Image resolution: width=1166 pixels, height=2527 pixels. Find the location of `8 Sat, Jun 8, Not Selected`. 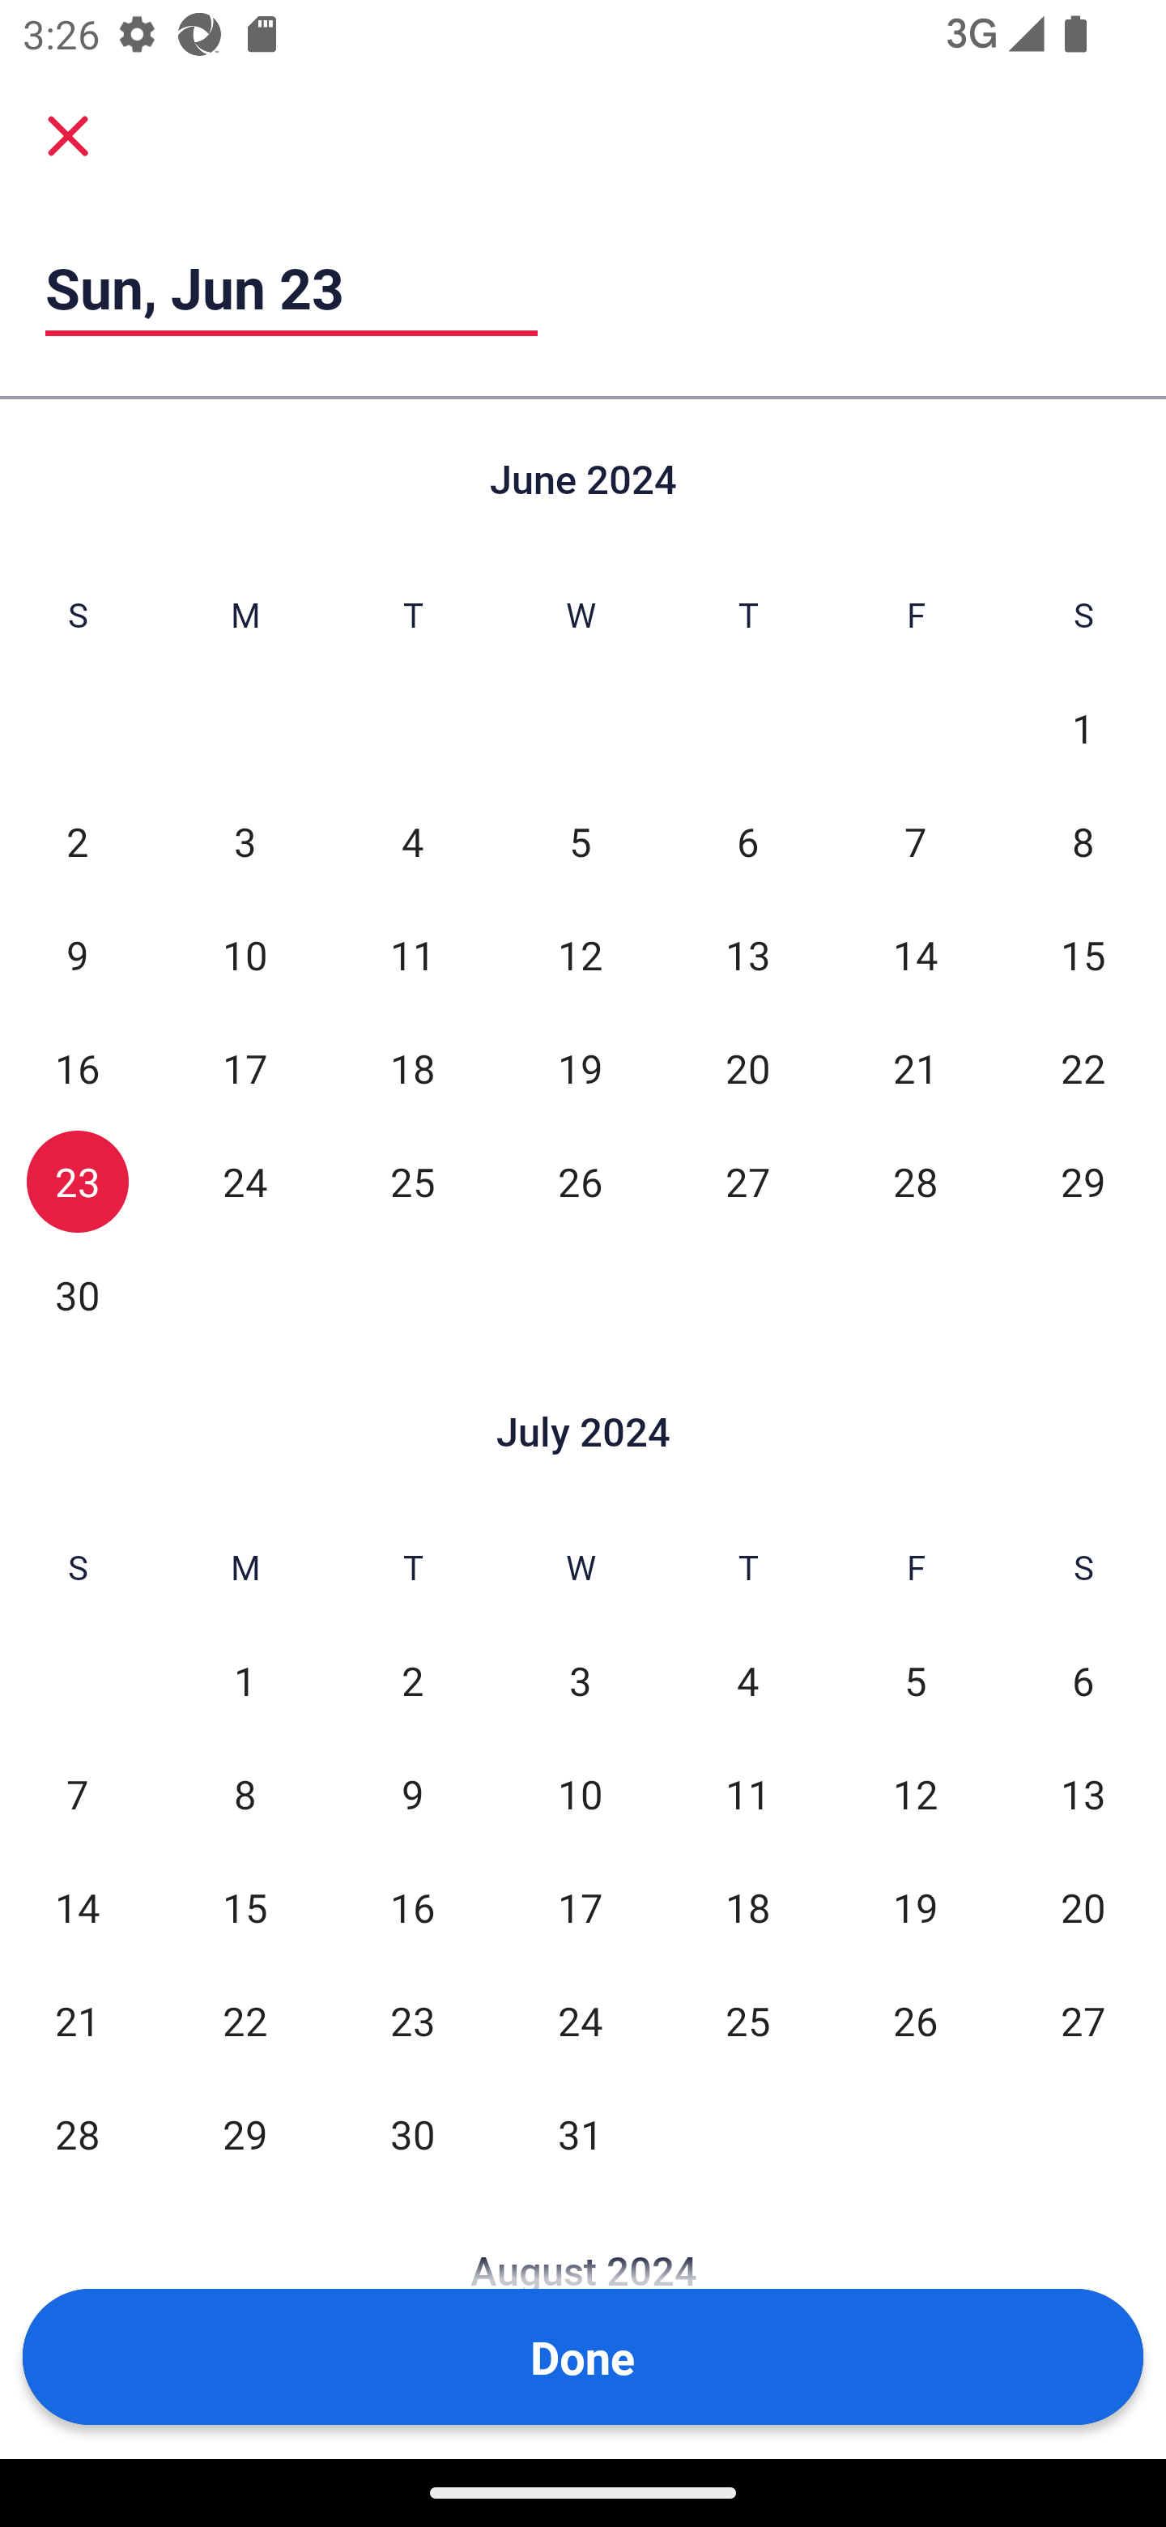

8 Sat, Jun 8, Not Selected is located at coordinates (1083, 841).